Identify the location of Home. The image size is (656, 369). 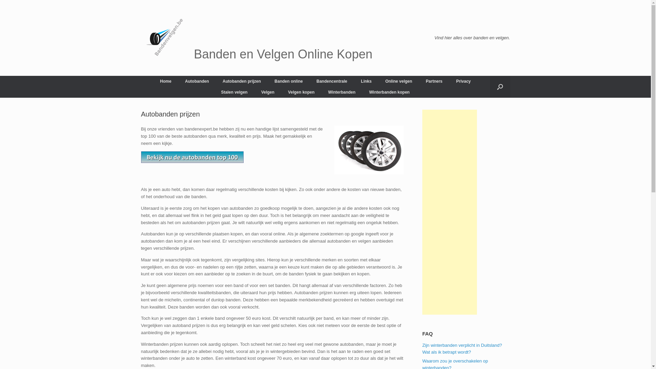
(165, 81).